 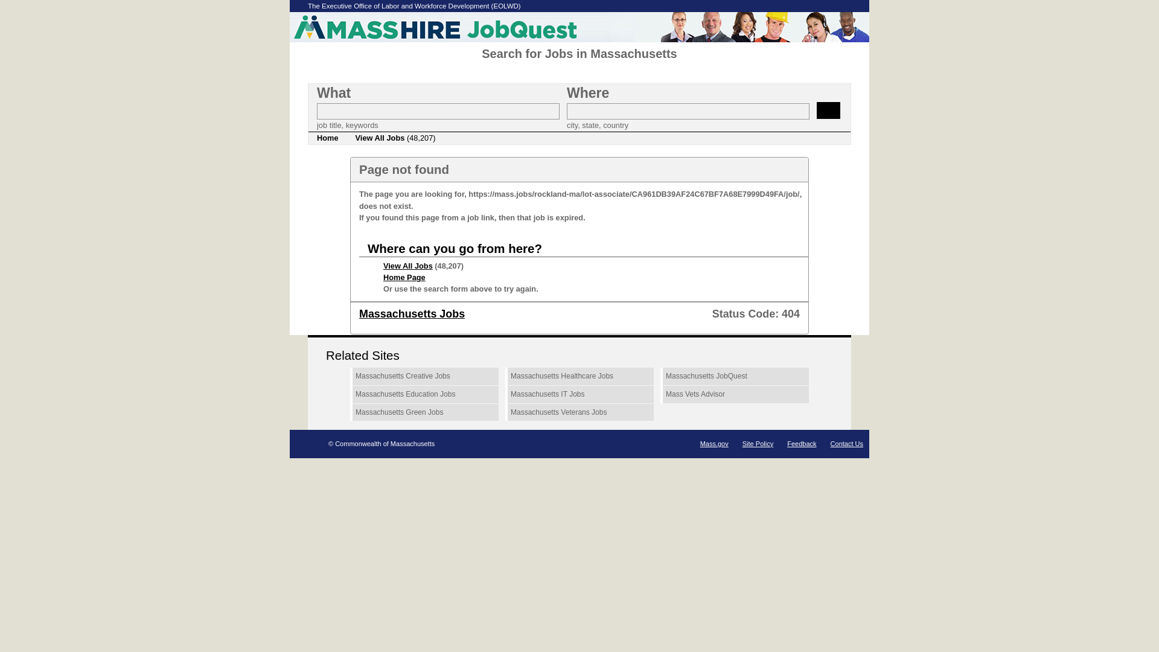 What do you see at coordinates (714, 443) in the screenshot?
I see `Mass.gov` at bounding box center [714, 443].